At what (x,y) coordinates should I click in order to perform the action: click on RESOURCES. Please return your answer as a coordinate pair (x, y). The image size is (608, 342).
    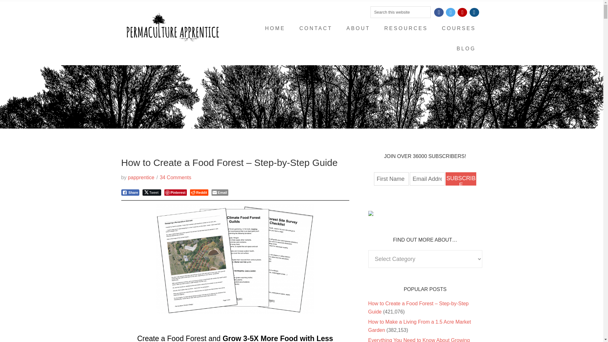
    Looking at the image, I should click on (406, 28).